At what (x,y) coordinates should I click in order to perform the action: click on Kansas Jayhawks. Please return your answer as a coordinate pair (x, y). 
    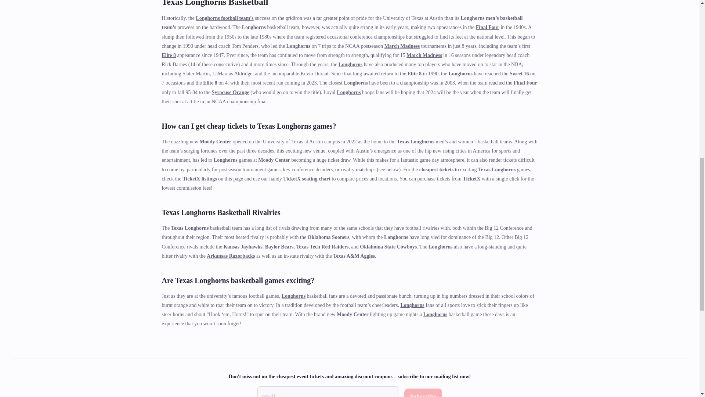
    Looking at the image, I should click on (243, 247).